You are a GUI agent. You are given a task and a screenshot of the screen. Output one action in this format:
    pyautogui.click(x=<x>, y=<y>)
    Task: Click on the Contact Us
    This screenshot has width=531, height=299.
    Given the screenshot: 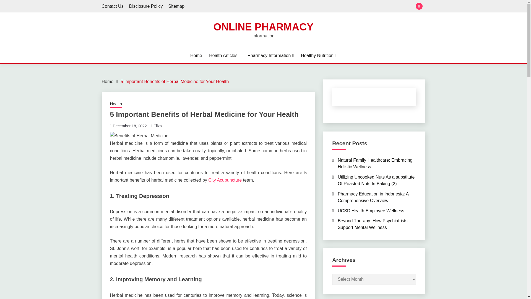 What is the action you would take?
    pyautogui.click(x=113, y=6)
    